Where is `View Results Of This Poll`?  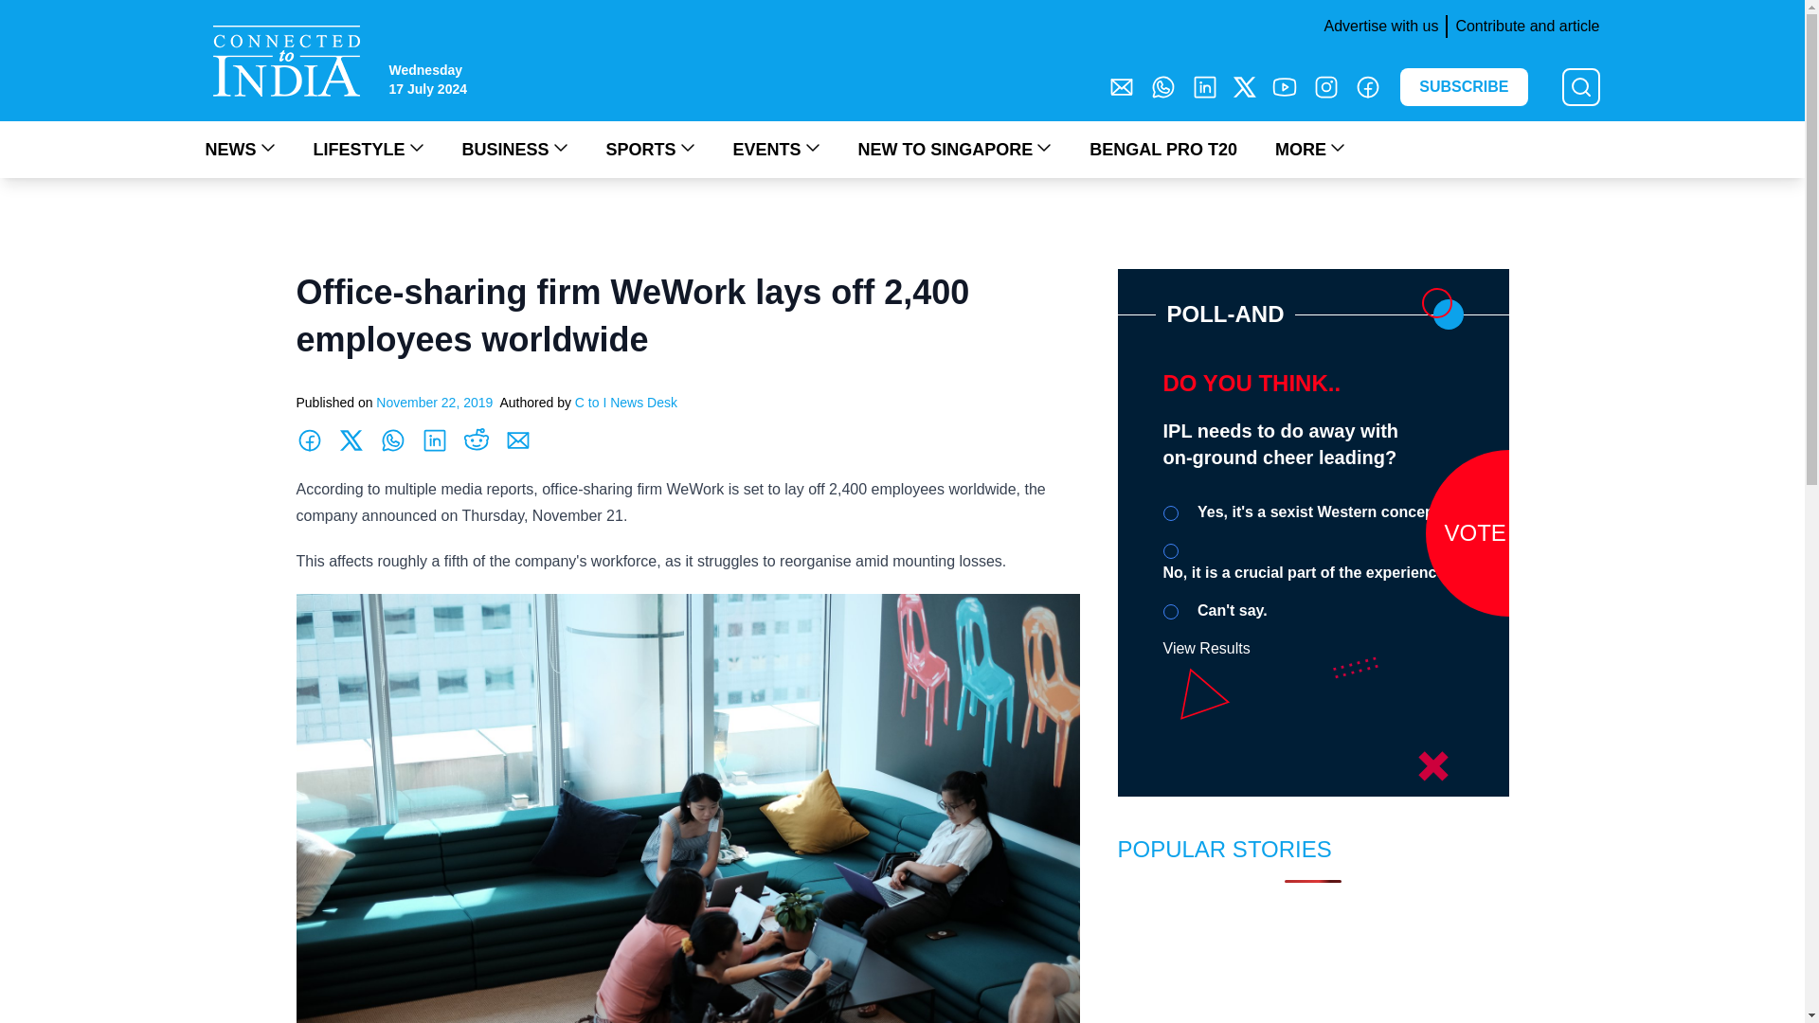 View Results Of This Poll is located at coordinates (1207, 648).